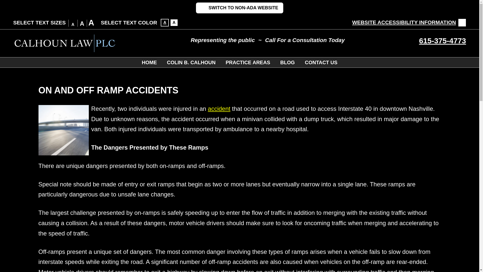 The image size is (483, 272). I want to click on PRACTICE AREAS, so click(248, 62).